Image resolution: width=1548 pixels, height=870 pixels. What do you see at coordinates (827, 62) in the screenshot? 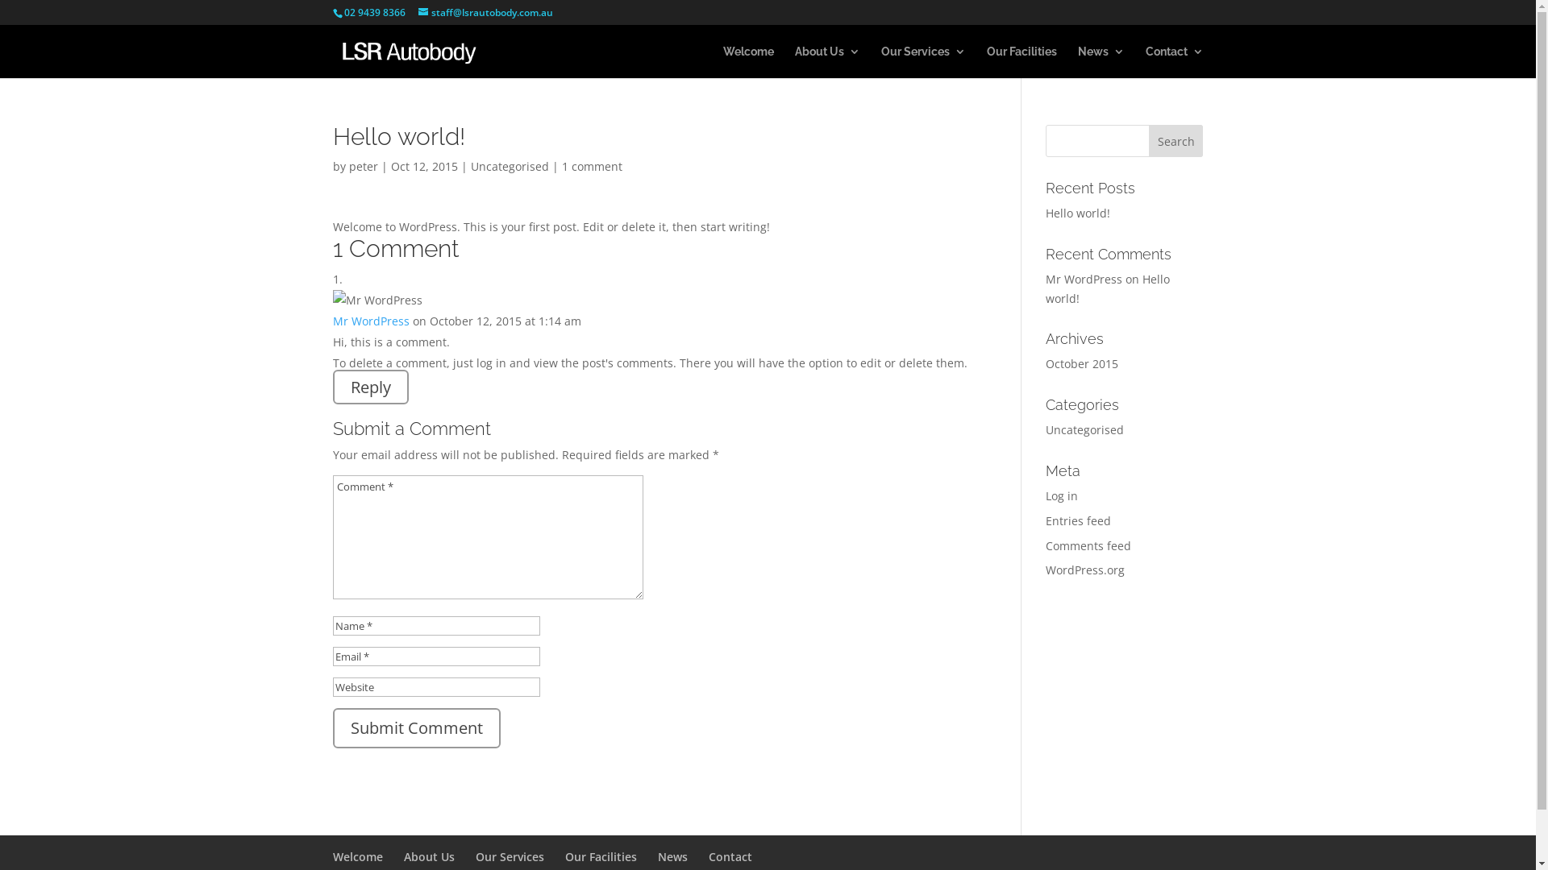
I see `About Us` at bounding box center [827, 62].